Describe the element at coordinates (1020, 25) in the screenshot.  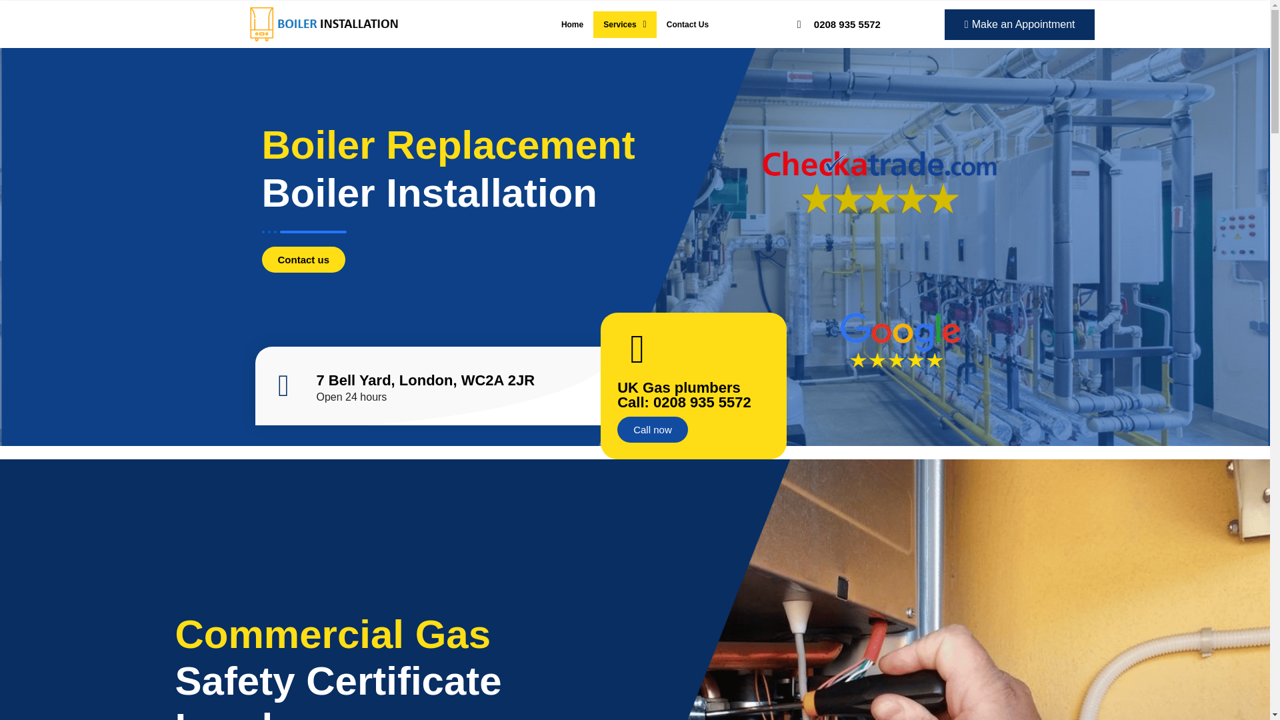
I see `Make an Appointment` at that location.